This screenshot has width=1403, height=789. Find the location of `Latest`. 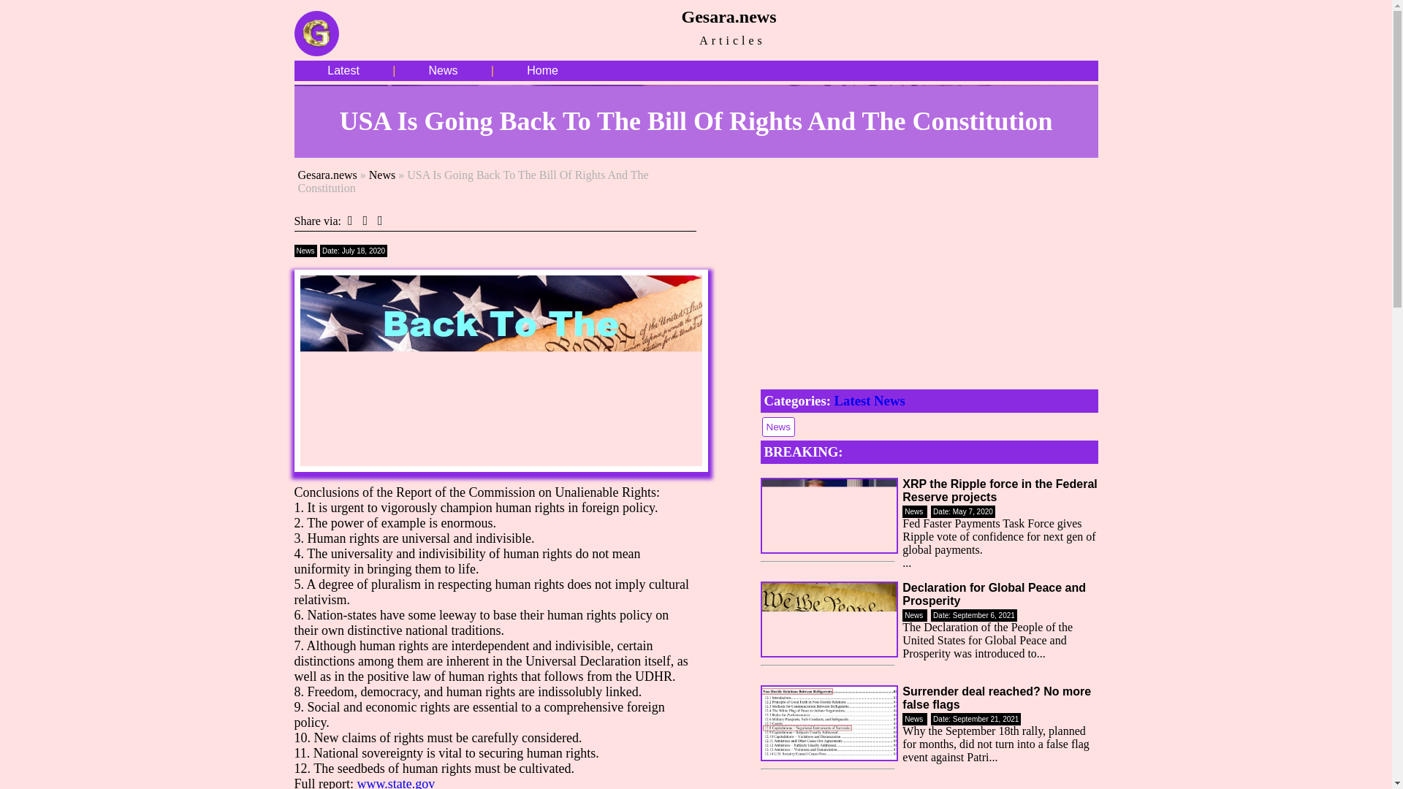

Latest is located at coordinates (343, 70).